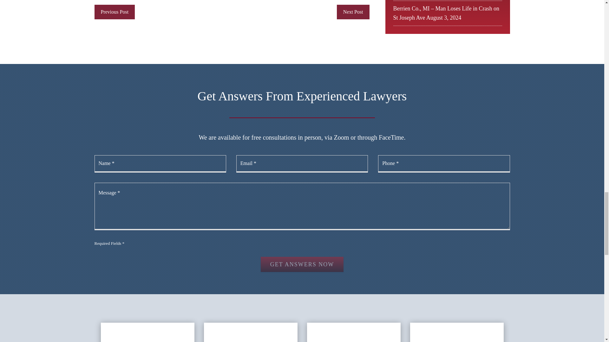  What do you see at coordinates (353, 12) in the screenshot?
I see `Next Post` at bounding box center [353, 12].